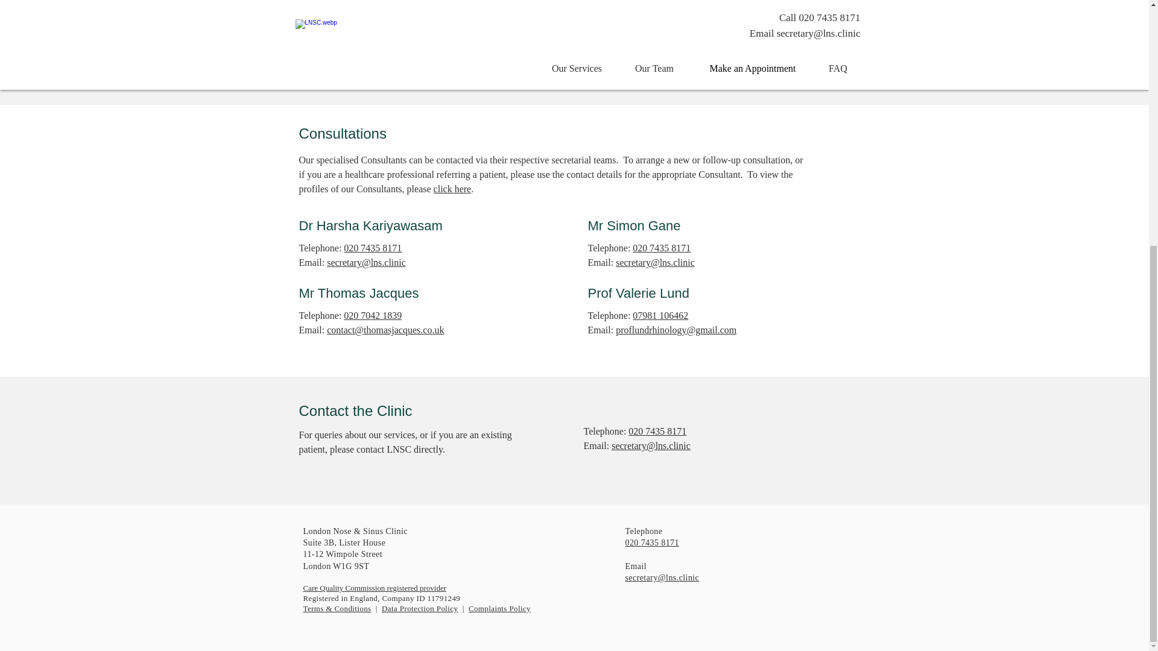 The height and width of the screenshot is (651, 1158). I want to click on 07981 106462, so click(660, 316).